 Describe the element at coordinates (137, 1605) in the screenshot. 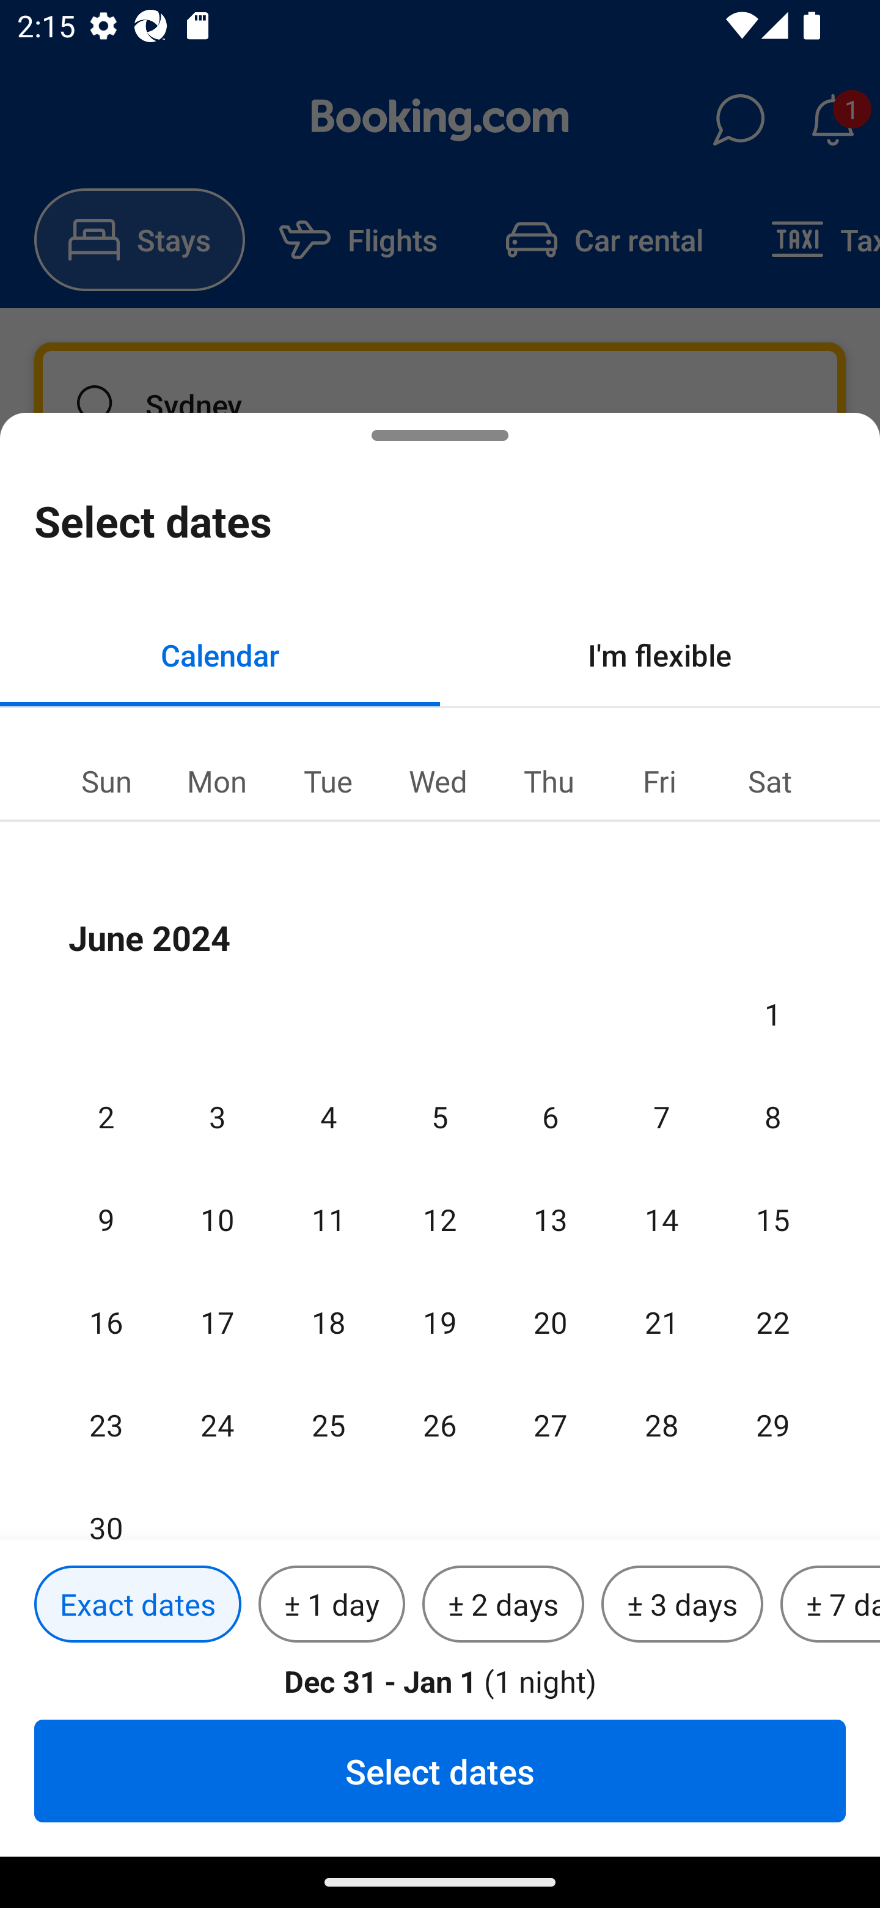

I see `Exact dates` at that location.